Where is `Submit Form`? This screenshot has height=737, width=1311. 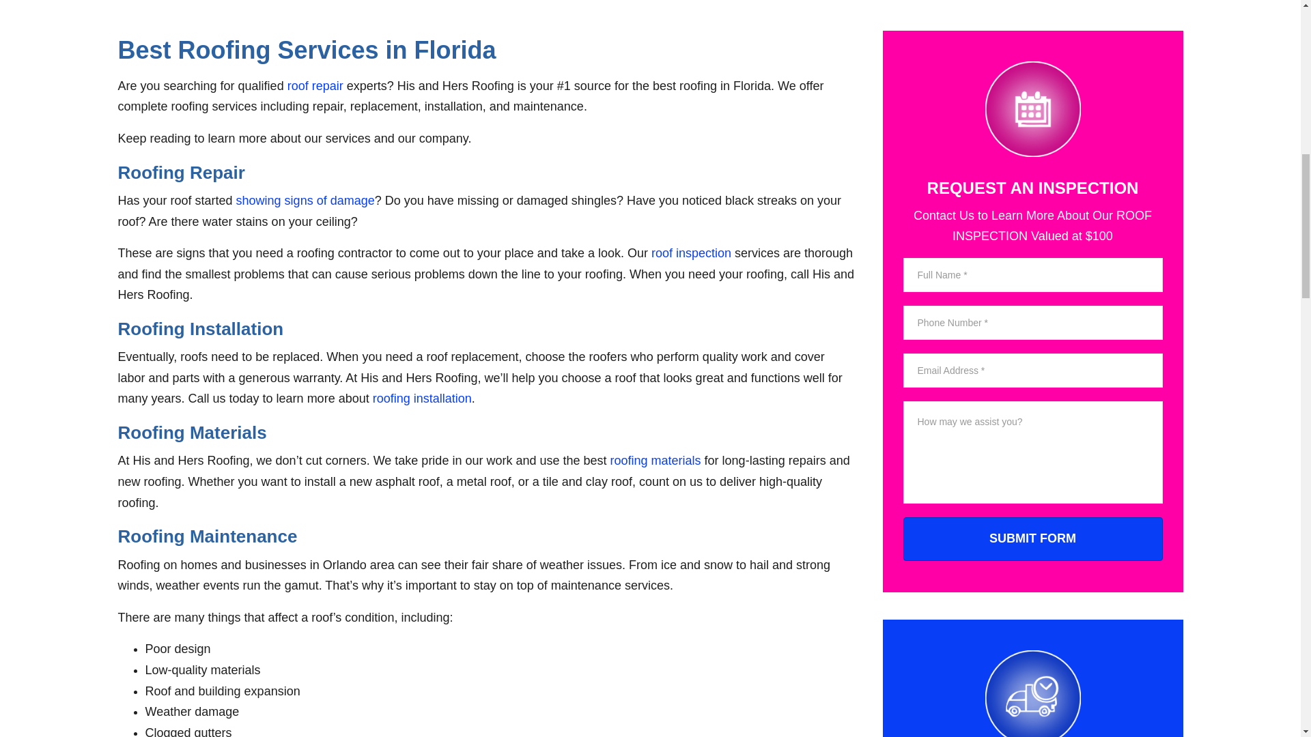
Submit Form is located at coordinates (1032, 539).